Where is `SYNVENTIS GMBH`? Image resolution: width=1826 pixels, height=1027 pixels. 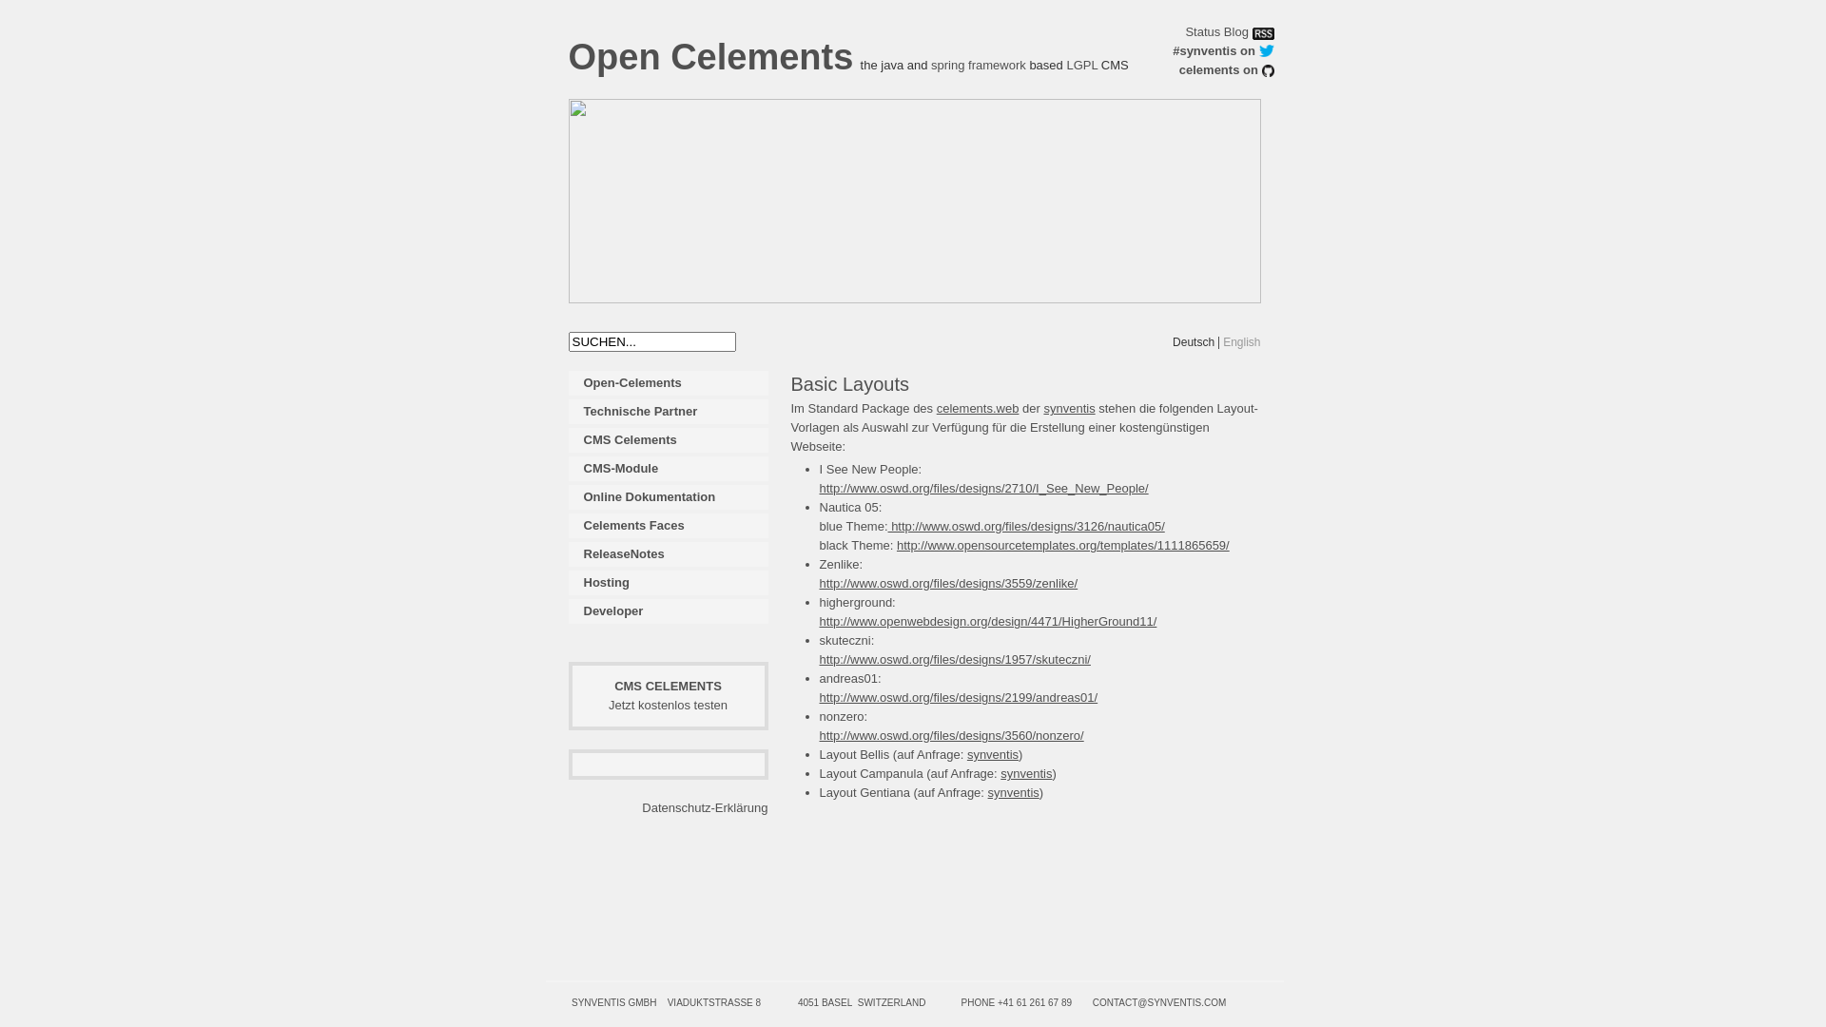 SYNVENTIS GMBH is located at coordinates (614, 1002).